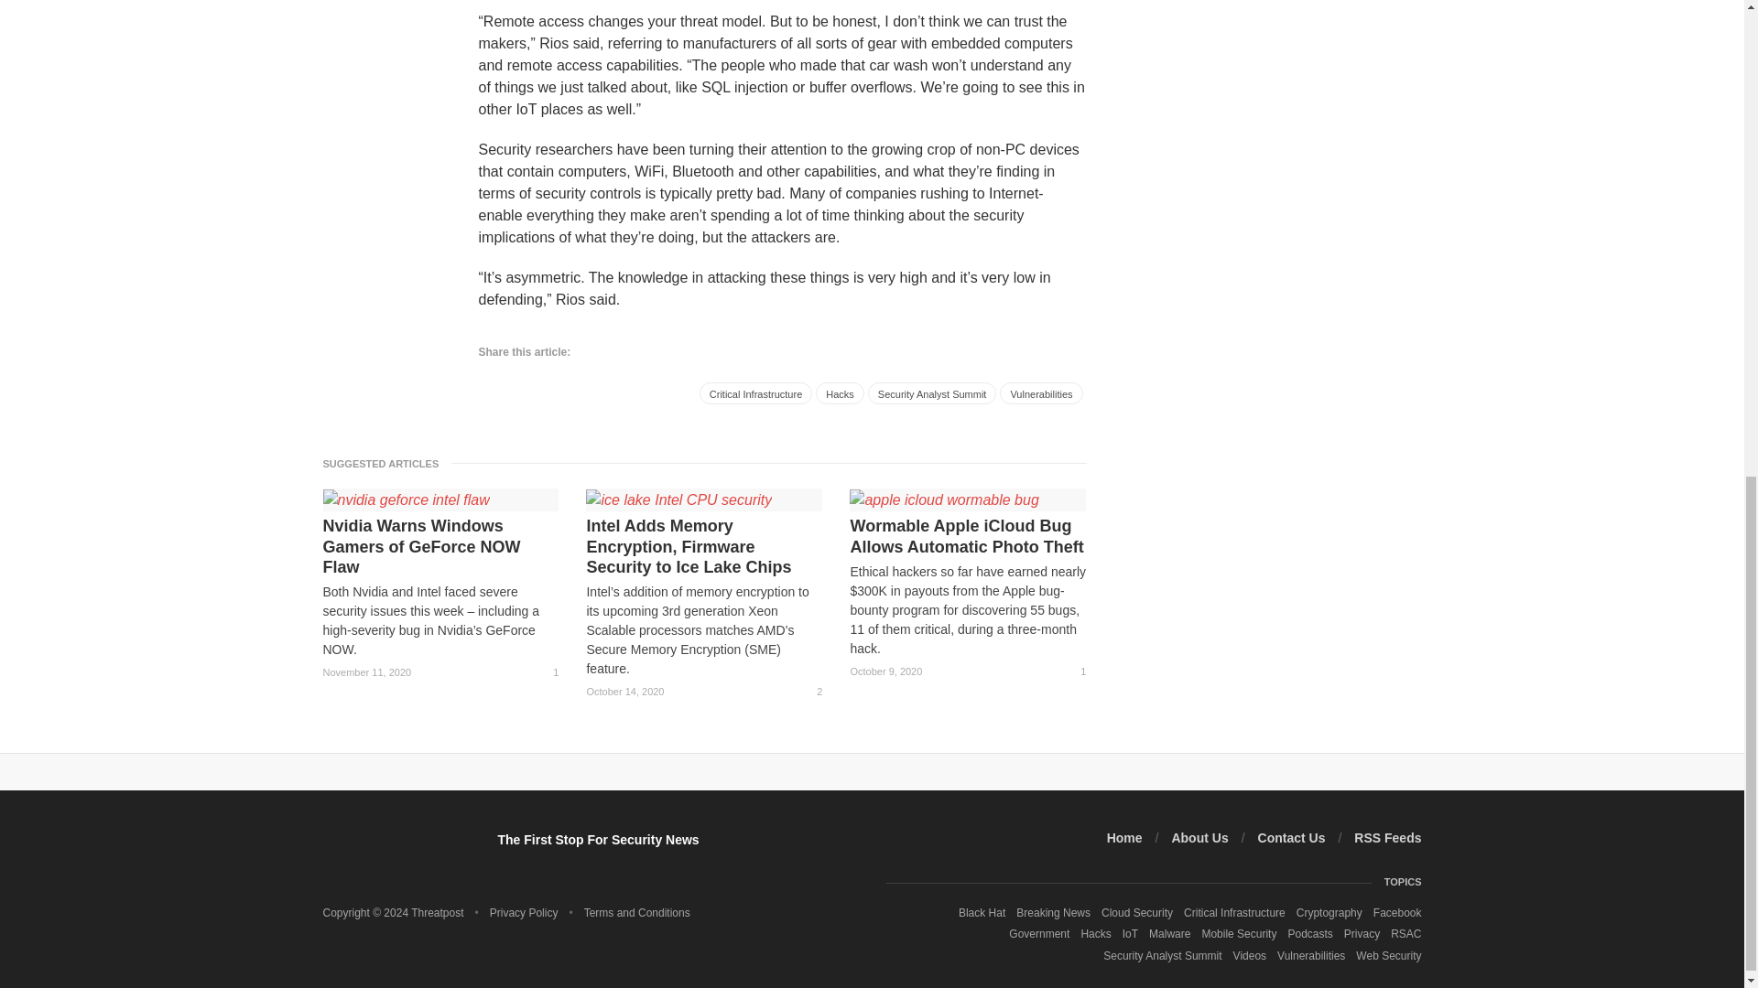 This screenshot has width=1758, height=988. Describe the element at coordinates (1075, 671) in the screenshot. I see `1` at that location.